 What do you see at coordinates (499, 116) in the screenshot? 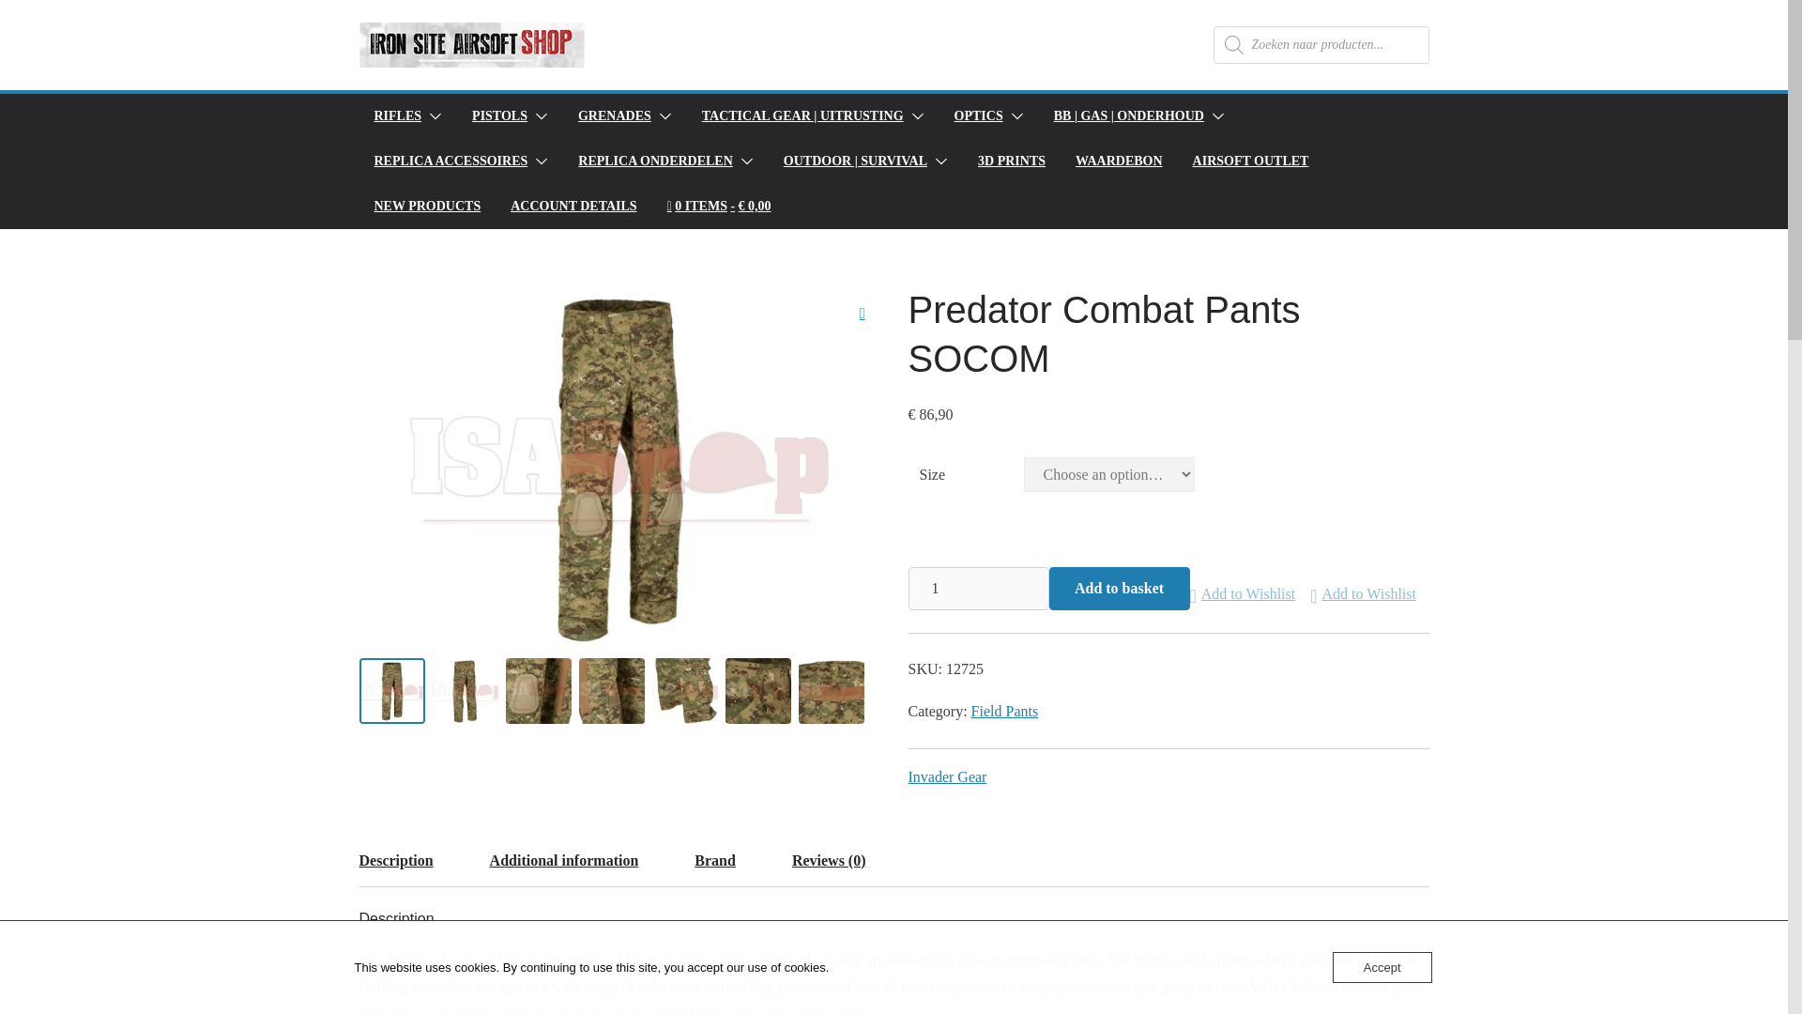
I see `PISTOLS` at bounding box center [499, 116].